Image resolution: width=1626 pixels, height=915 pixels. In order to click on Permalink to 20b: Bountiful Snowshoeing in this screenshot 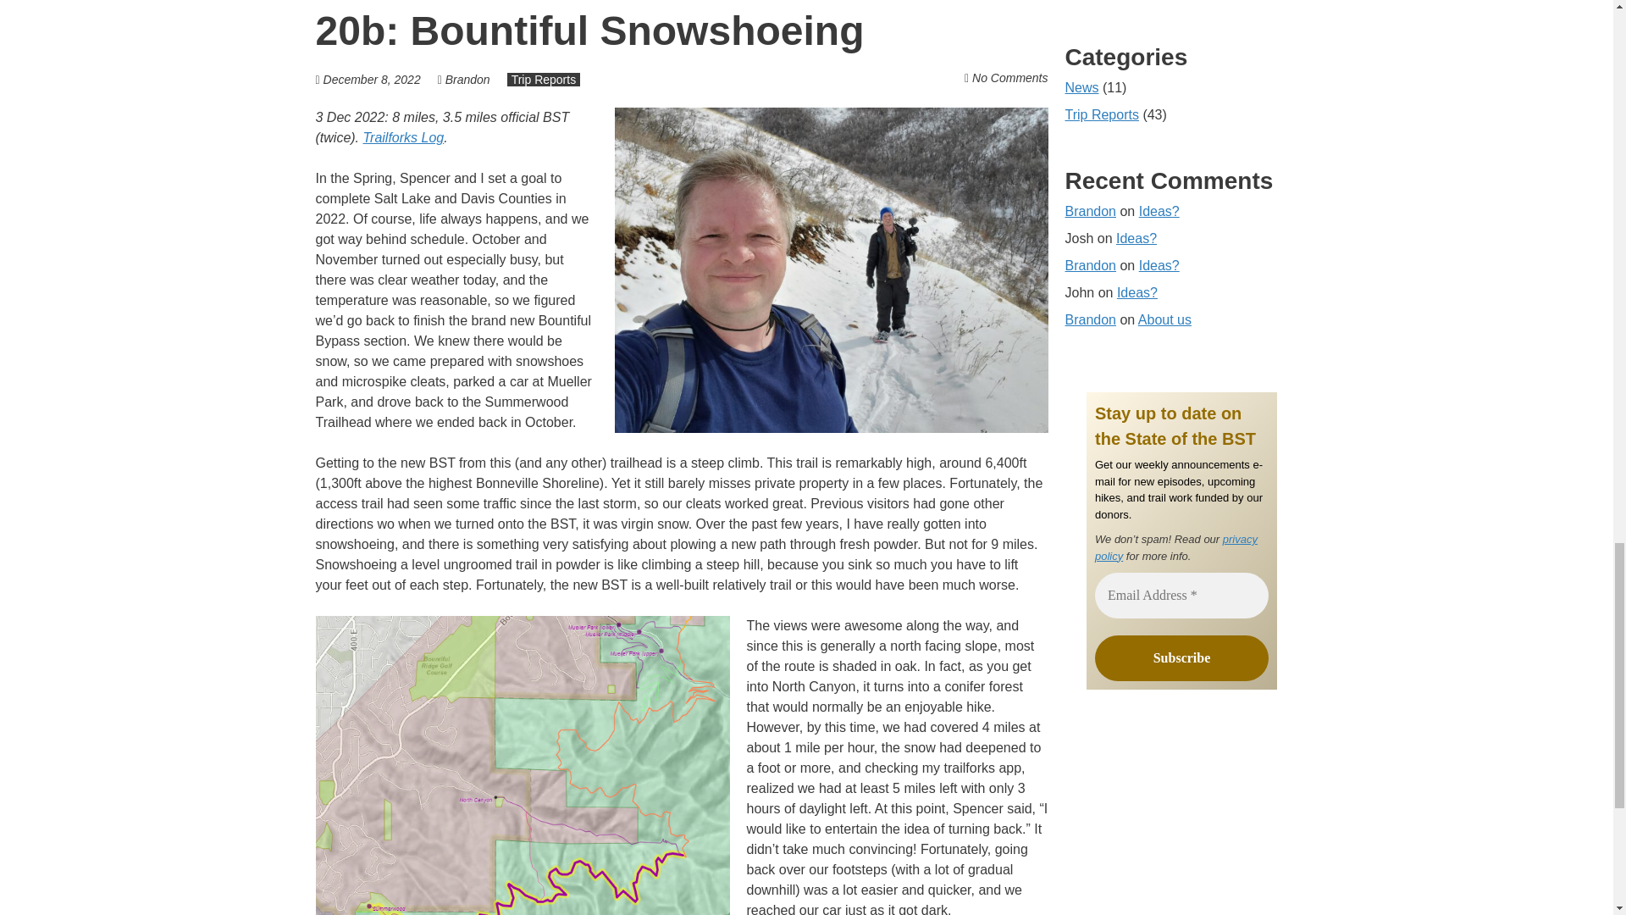, I will do `click(589, 30)`.